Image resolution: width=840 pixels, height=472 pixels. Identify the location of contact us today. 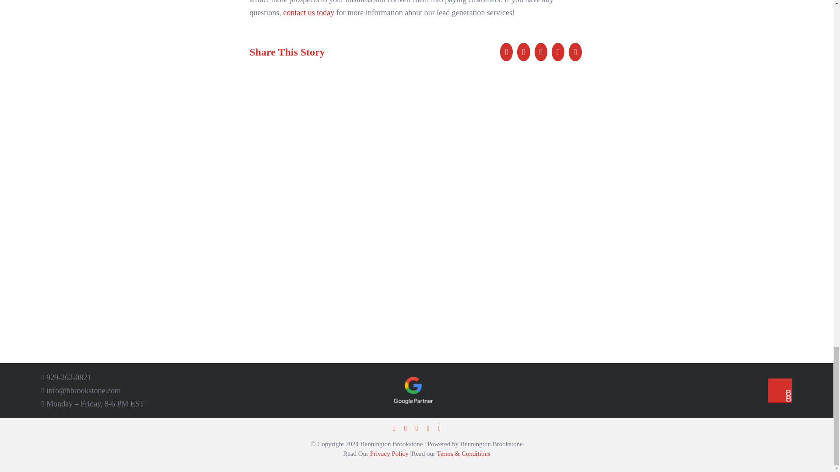
(309, 12).